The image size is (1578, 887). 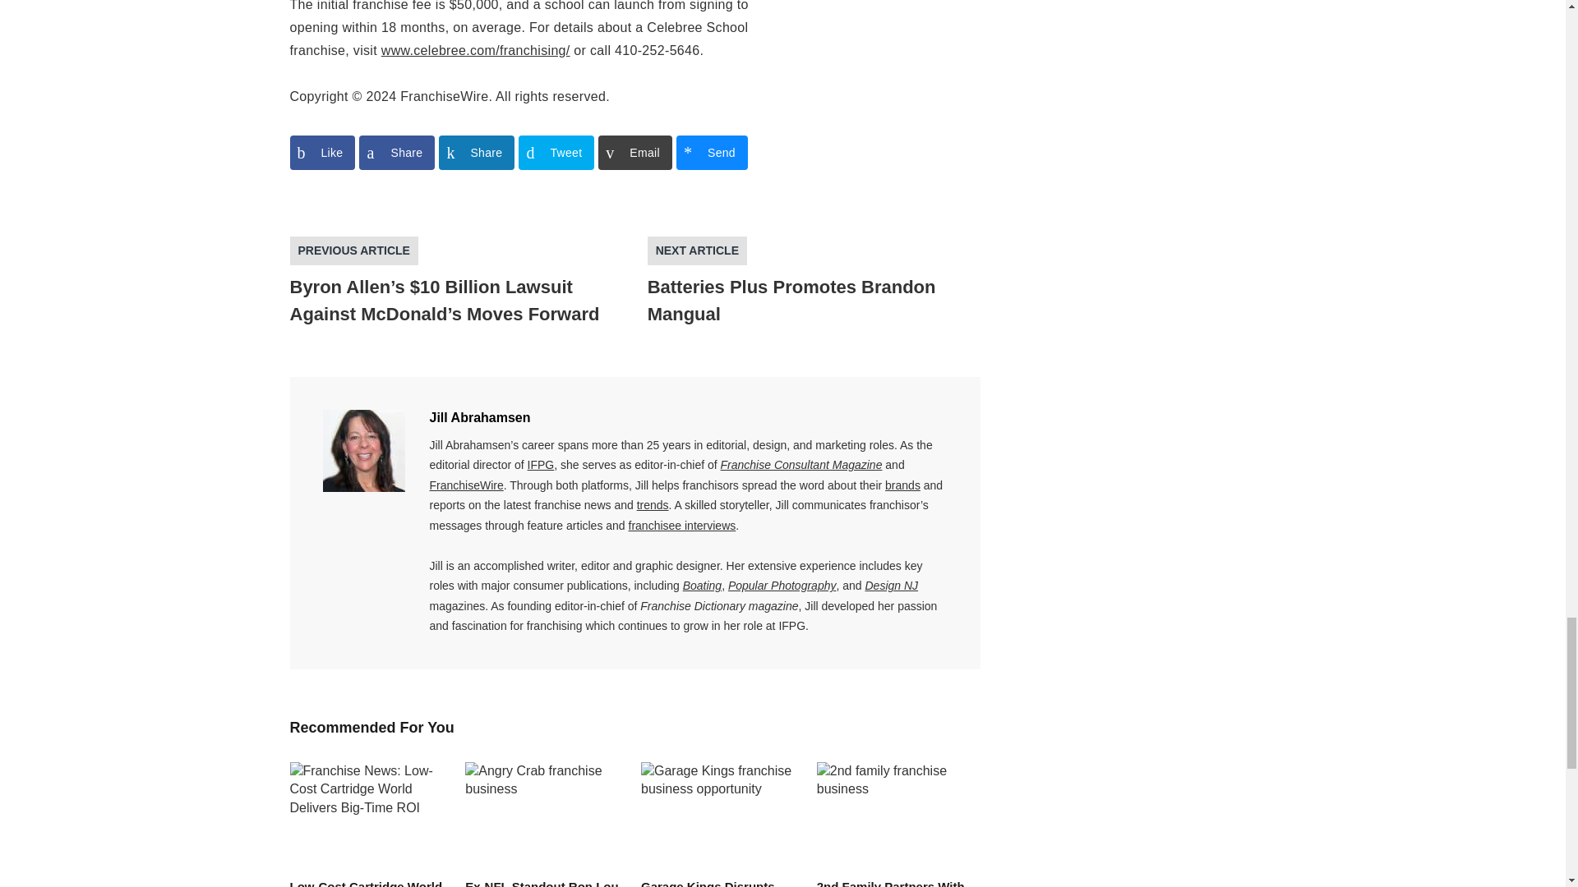 I want to click on Share on Share, so click(x=476, y=153).